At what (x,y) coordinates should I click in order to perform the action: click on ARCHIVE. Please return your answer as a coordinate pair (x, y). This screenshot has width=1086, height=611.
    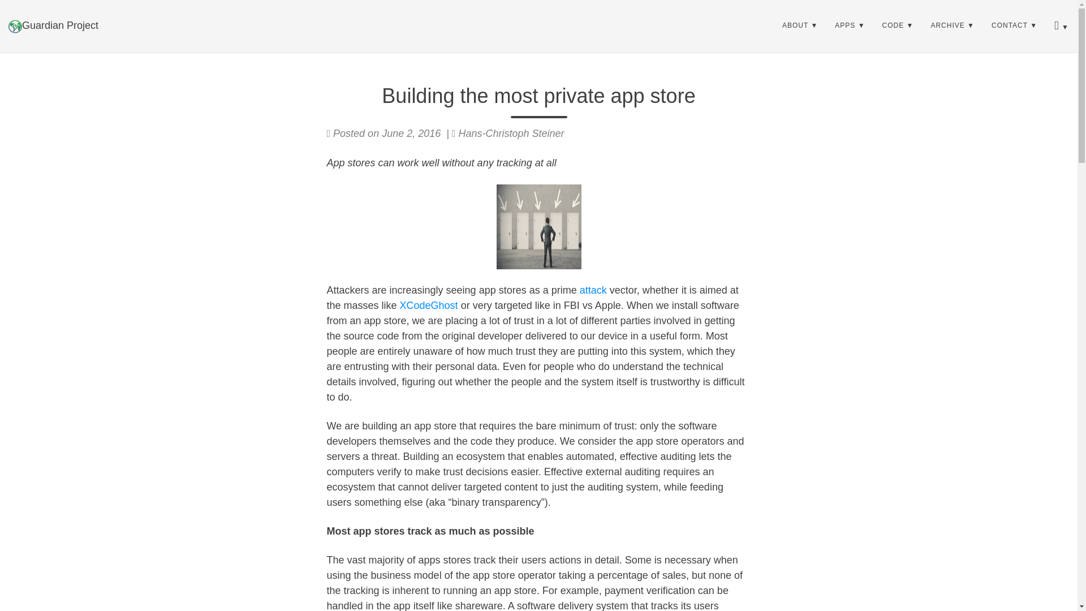
    Looking at the image, I should click on (953, 25).